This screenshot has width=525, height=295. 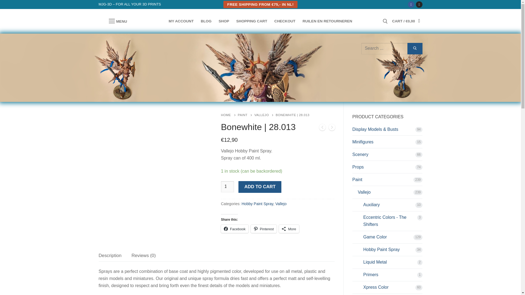 I want to click on CHECKOUT, so click(x=285, y=21).